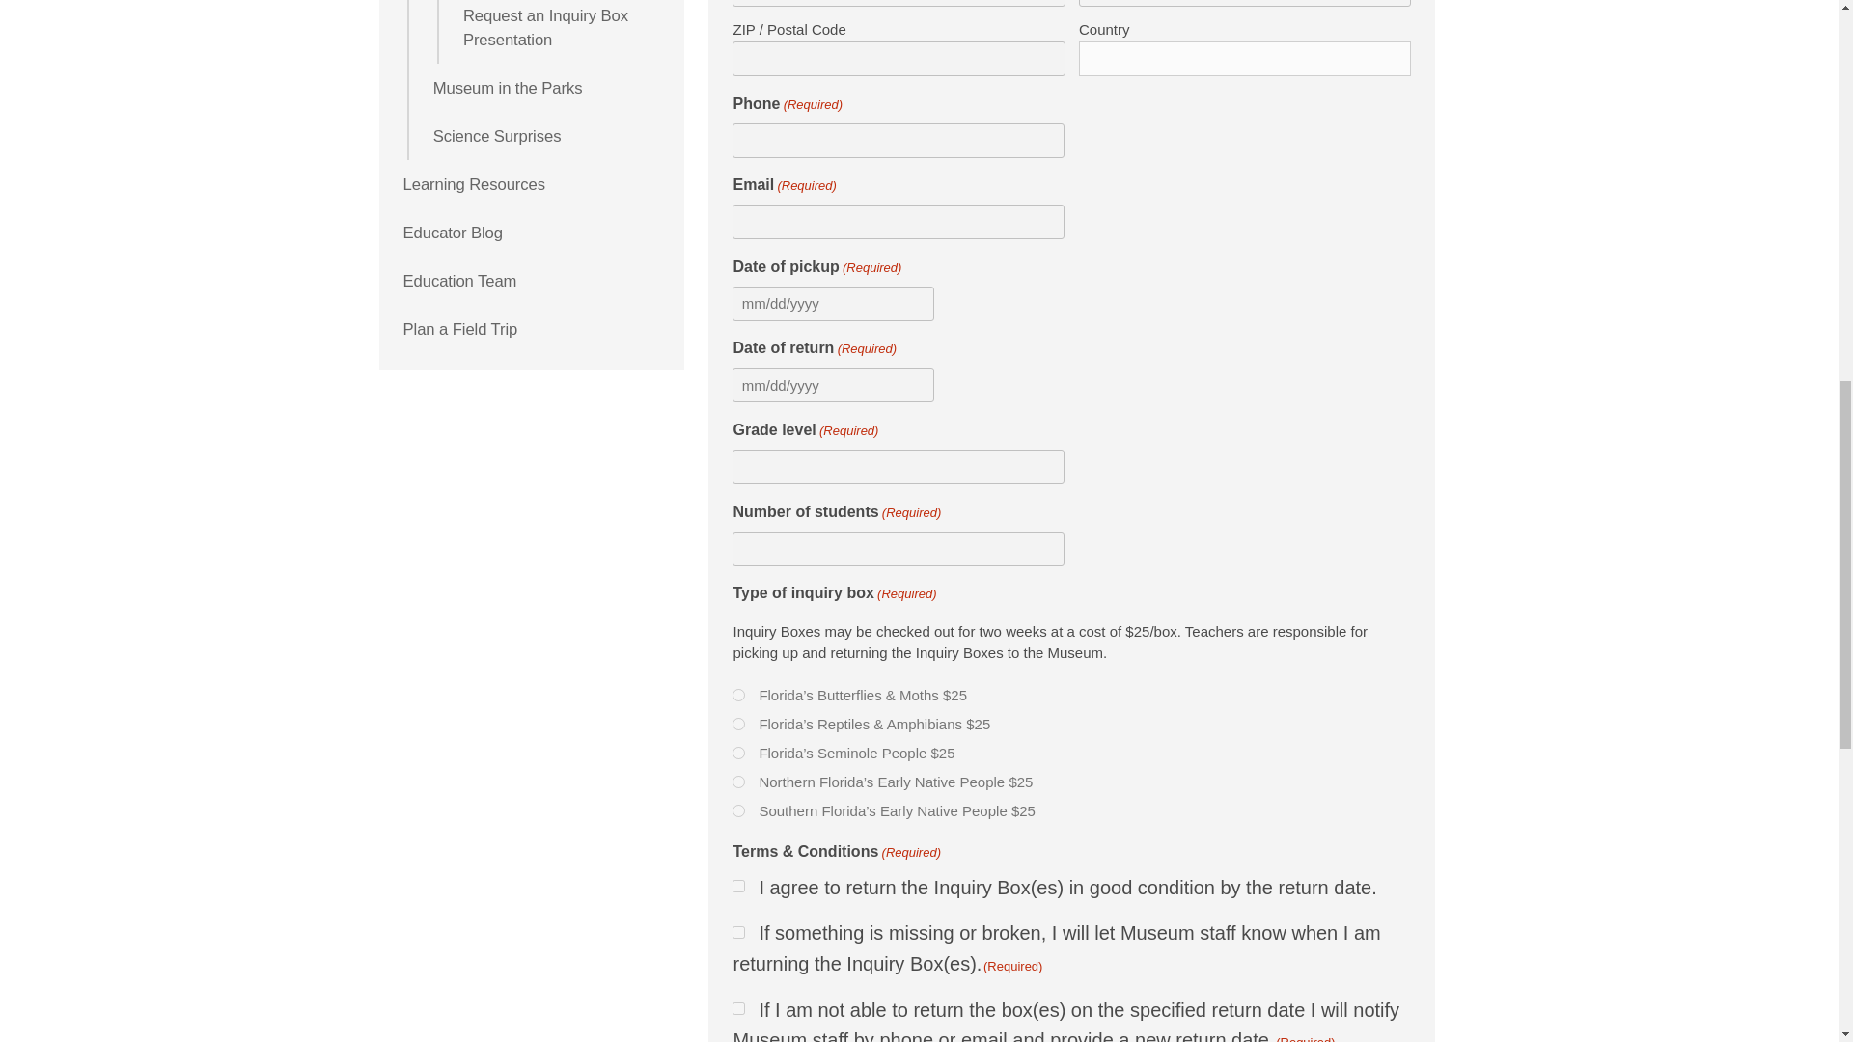 The width and height of the screenshot is (1853, 1042). I want to click on Science Surprises, so click(547, 135).